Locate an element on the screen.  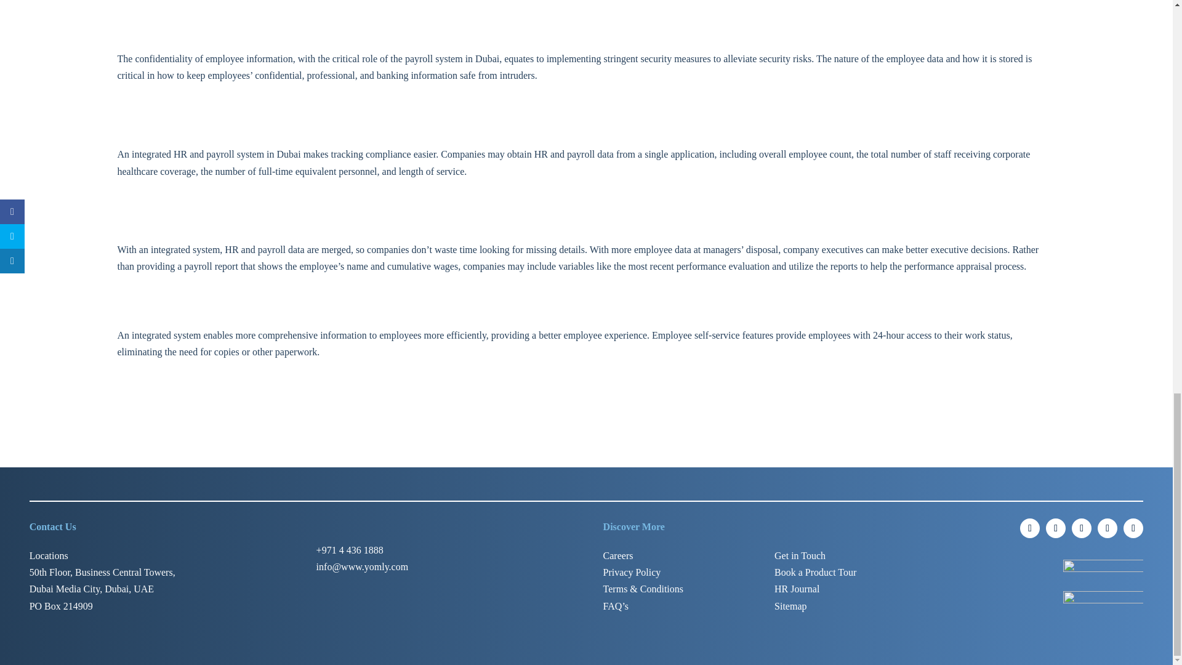
Follow on LinkedIn is located at coordinates (1056, 528).